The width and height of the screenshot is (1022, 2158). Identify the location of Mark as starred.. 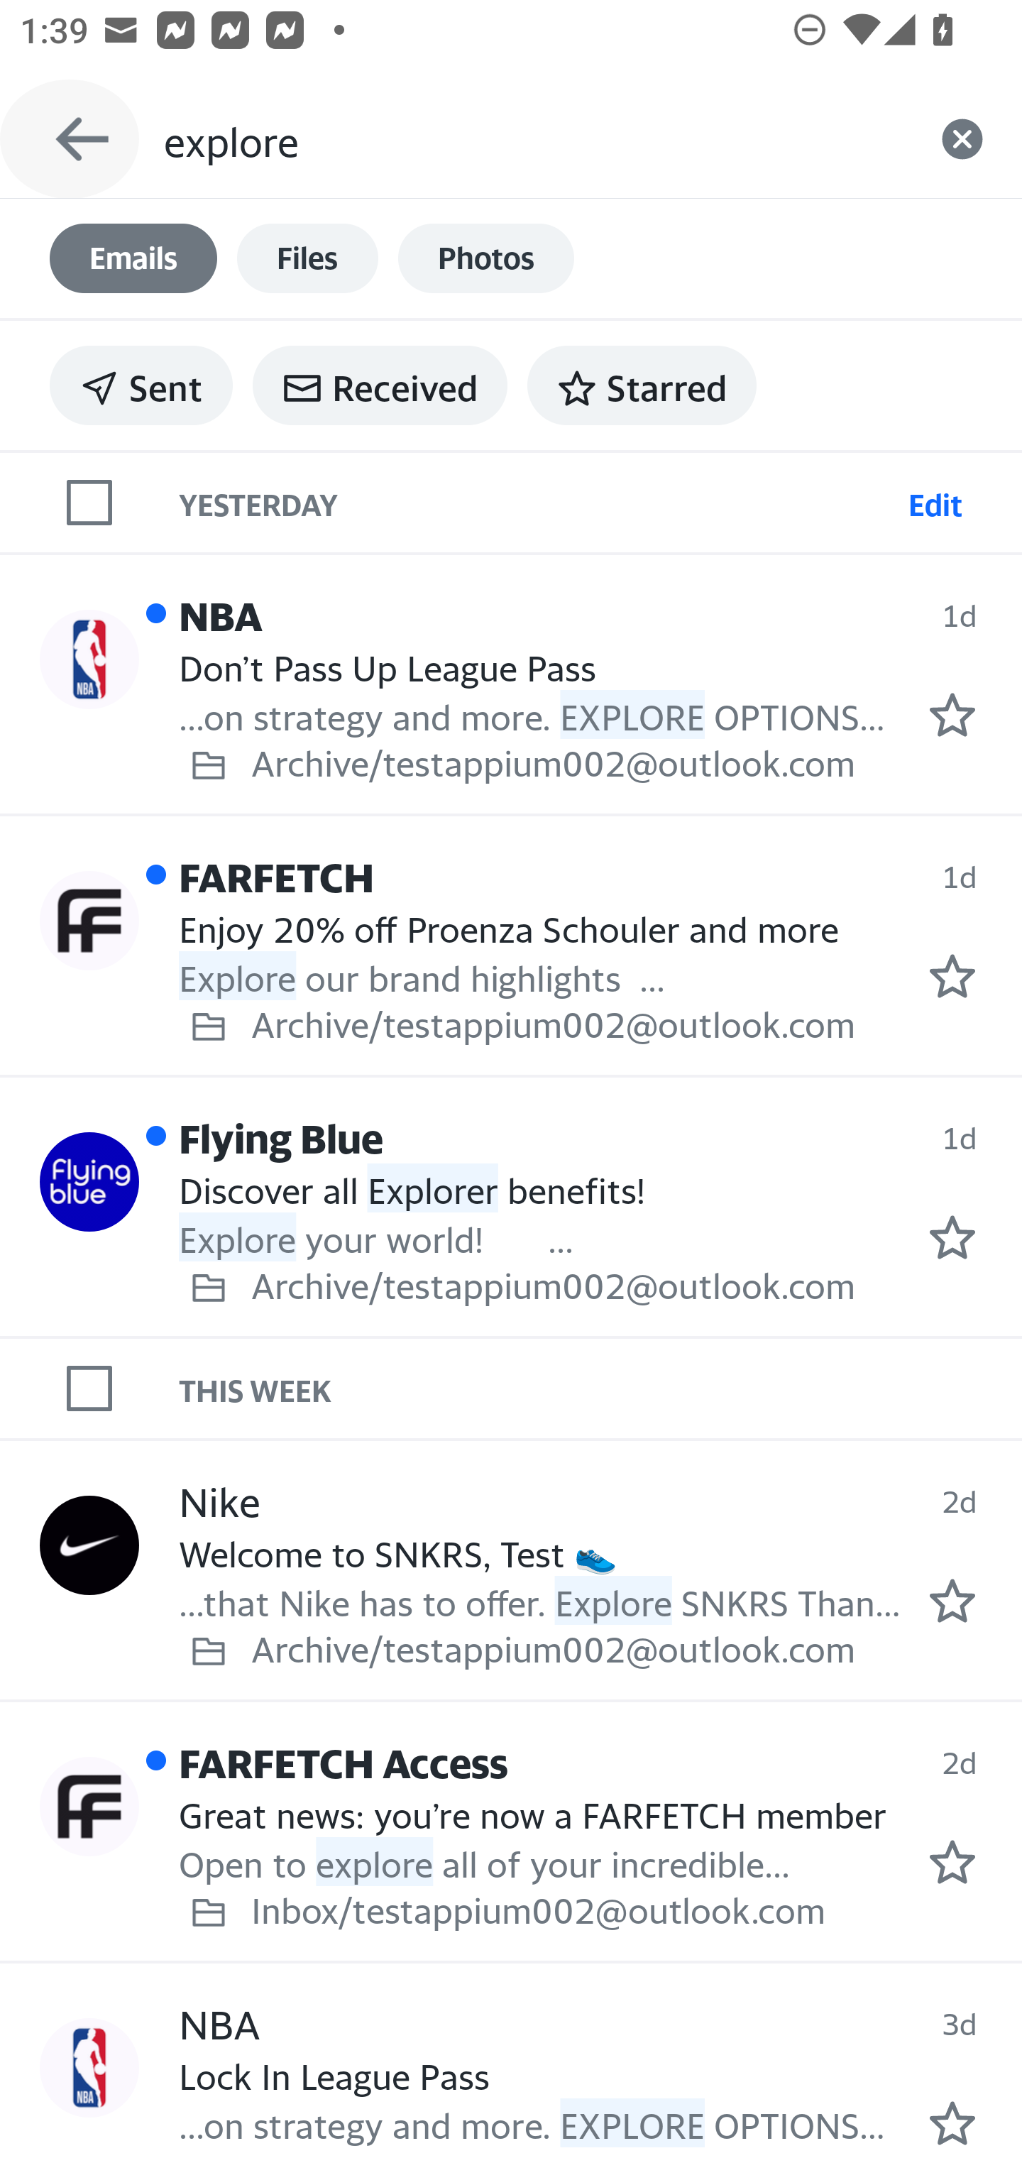
(952, 976).